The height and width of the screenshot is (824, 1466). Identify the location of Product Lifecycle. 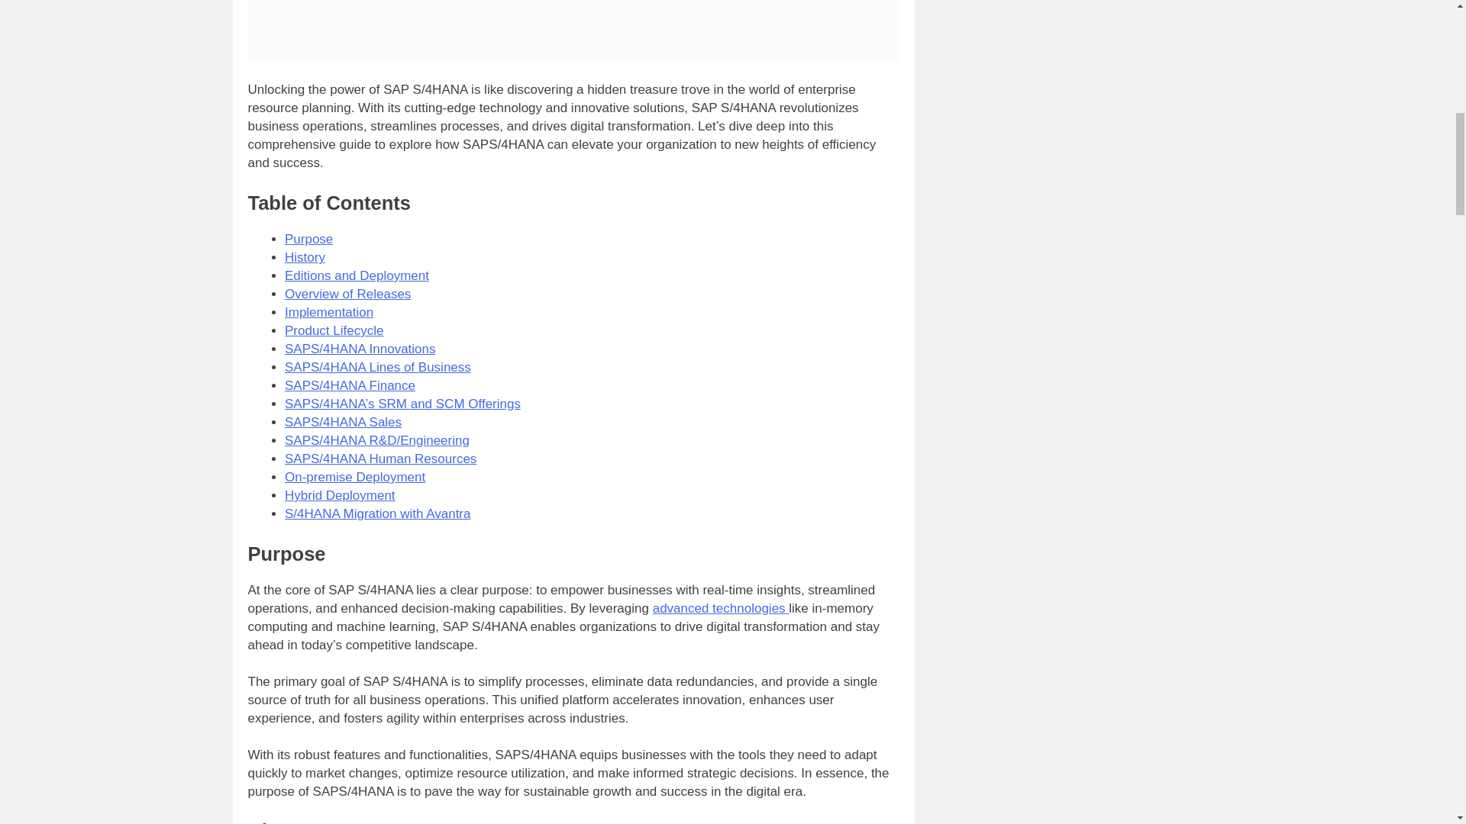
(333, 330).